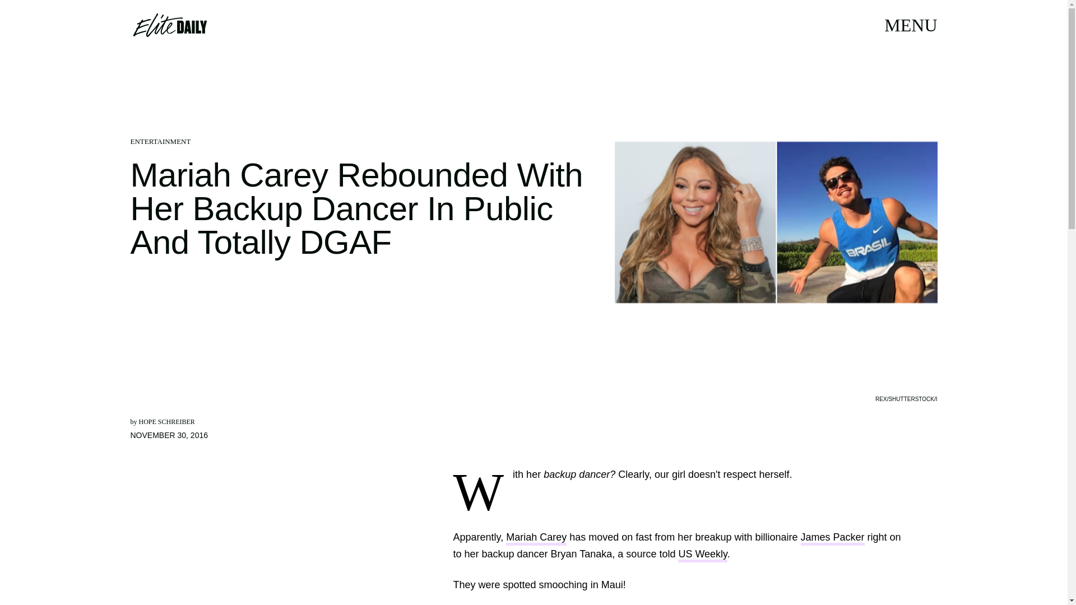 The height and width of the screenshot is (605, 1076). What do you see at coordinates (702, 555) in the screenshot?
I see `US Weekly` at bounding box center [702, 555].